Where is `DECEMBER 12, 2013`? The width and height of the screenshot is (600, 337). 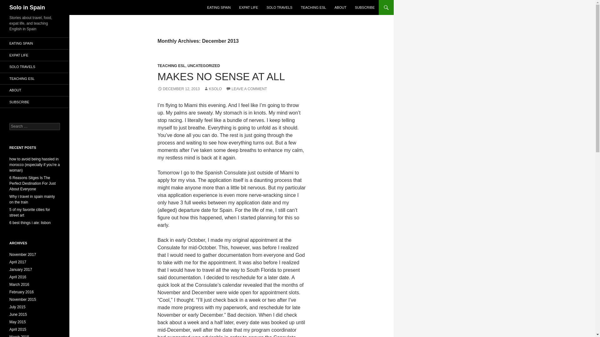
DECEMBER 12, 2013 is located at coordinates (178, 89).